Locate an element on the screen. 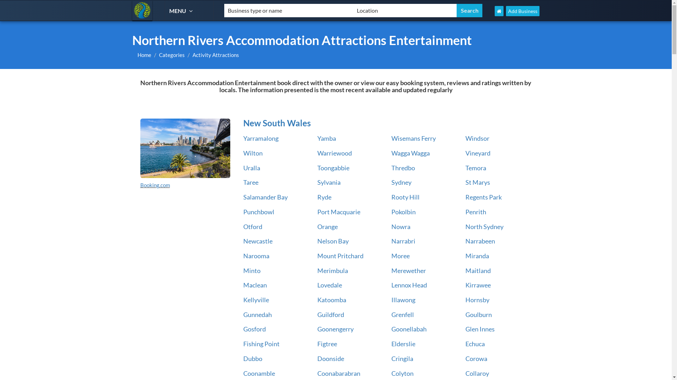 This screenshot has width=677, height=380. Kellyville is located at coordinates (256, 300).